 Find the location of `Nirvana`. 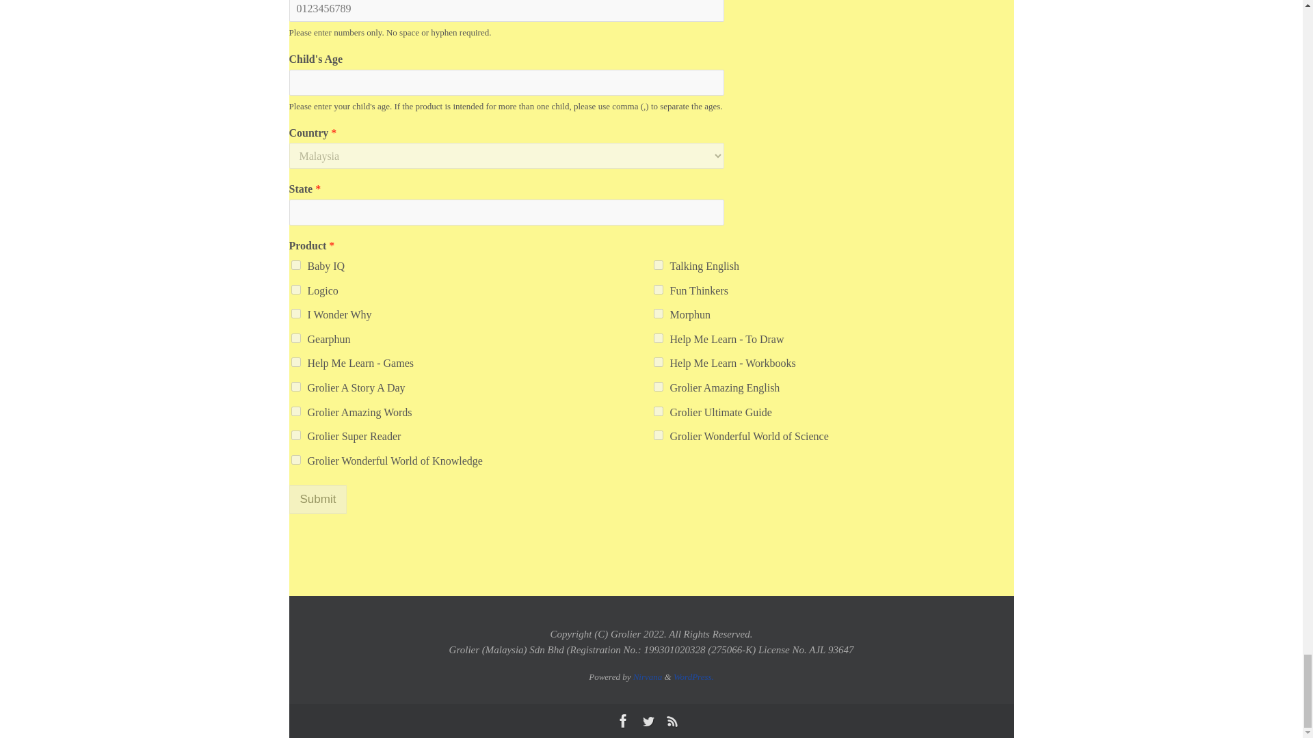

Nirvana is located at coordinates (648, 676).